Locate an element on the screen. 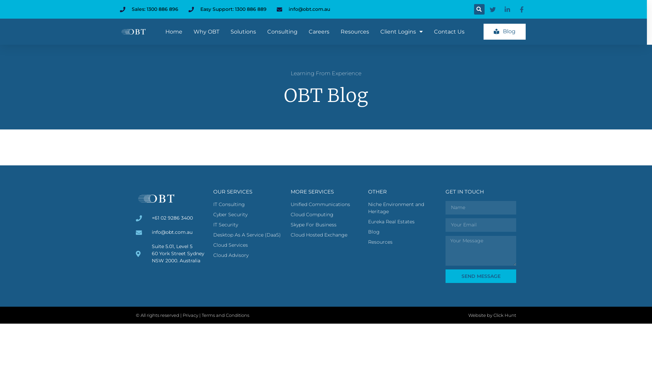  Client Logins is located at coordinates (401, 32).